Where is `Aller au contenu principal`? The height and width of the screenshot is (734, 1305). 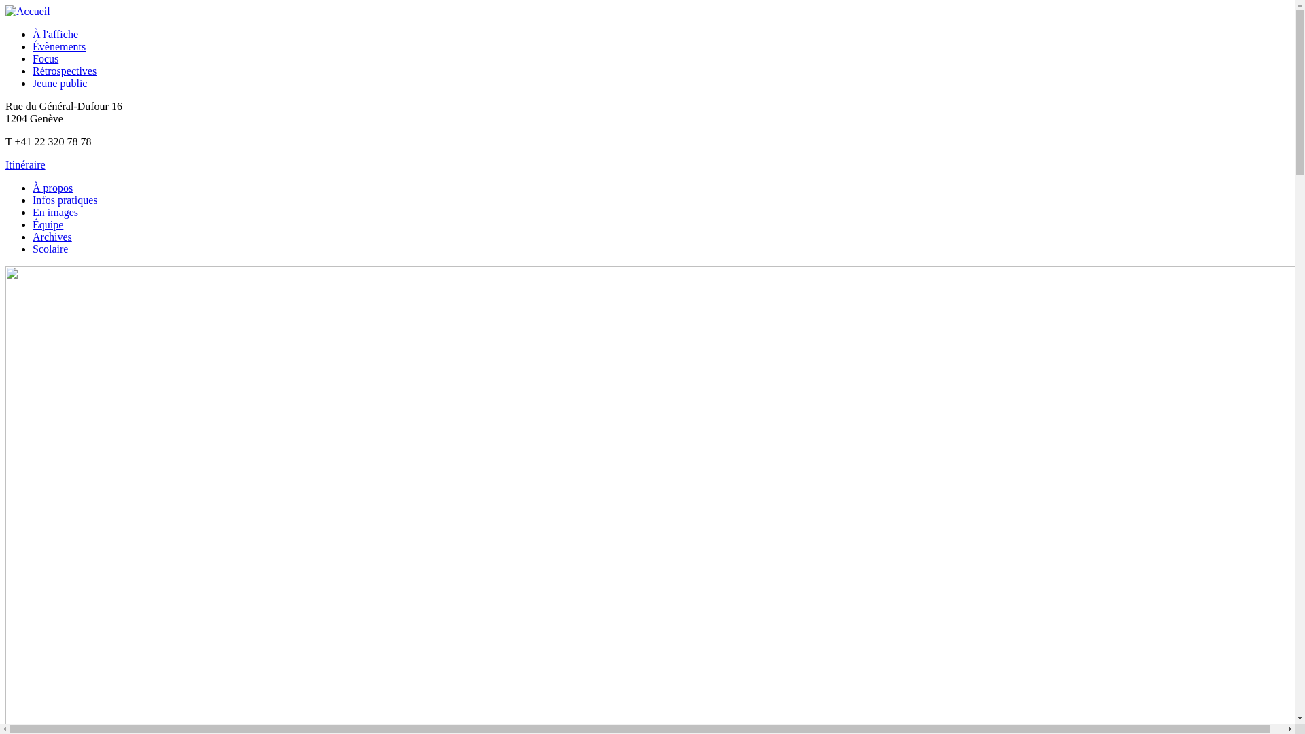
Aller au contenu principal is located at coordinates (63, 5).